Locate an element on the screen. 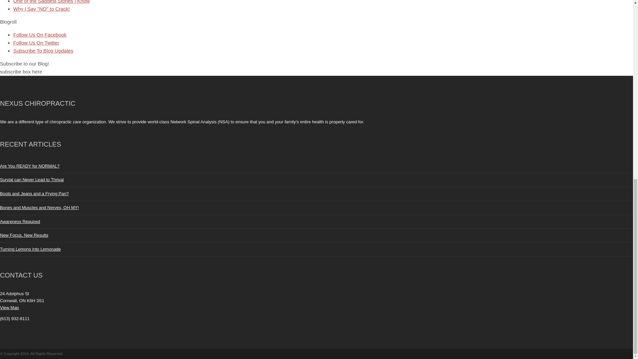  View Map is located at coordinates (9, 308).